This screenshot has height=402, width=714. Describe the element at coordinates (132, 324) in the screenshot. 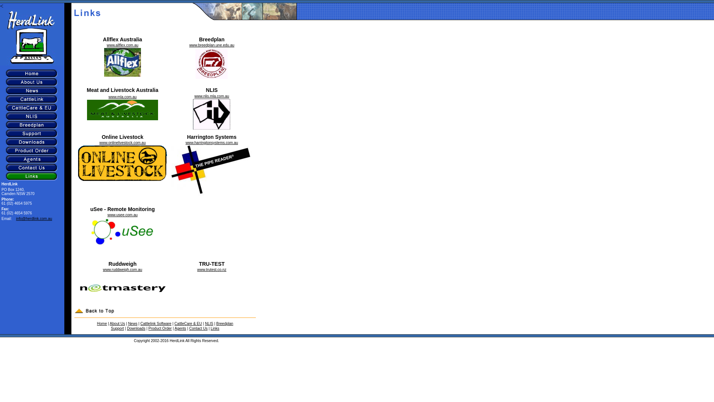

I see `News` at that location.